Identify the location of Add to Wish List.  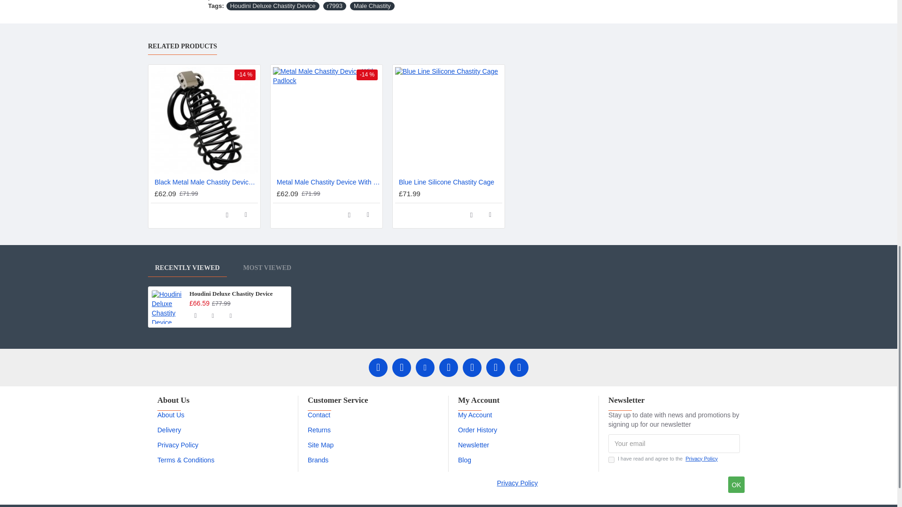
(472, 215).